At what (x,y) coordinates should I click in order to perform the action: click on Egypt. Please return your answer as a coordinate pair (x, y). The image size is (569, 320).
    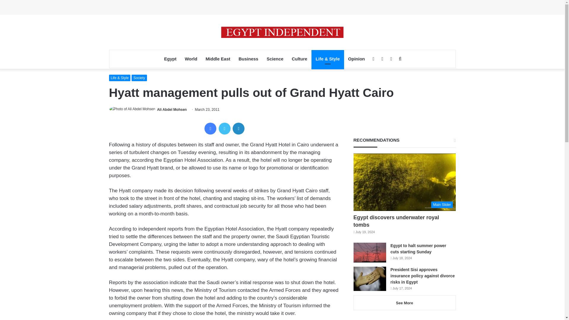
    Looking at the image, I should click on (170, 59).